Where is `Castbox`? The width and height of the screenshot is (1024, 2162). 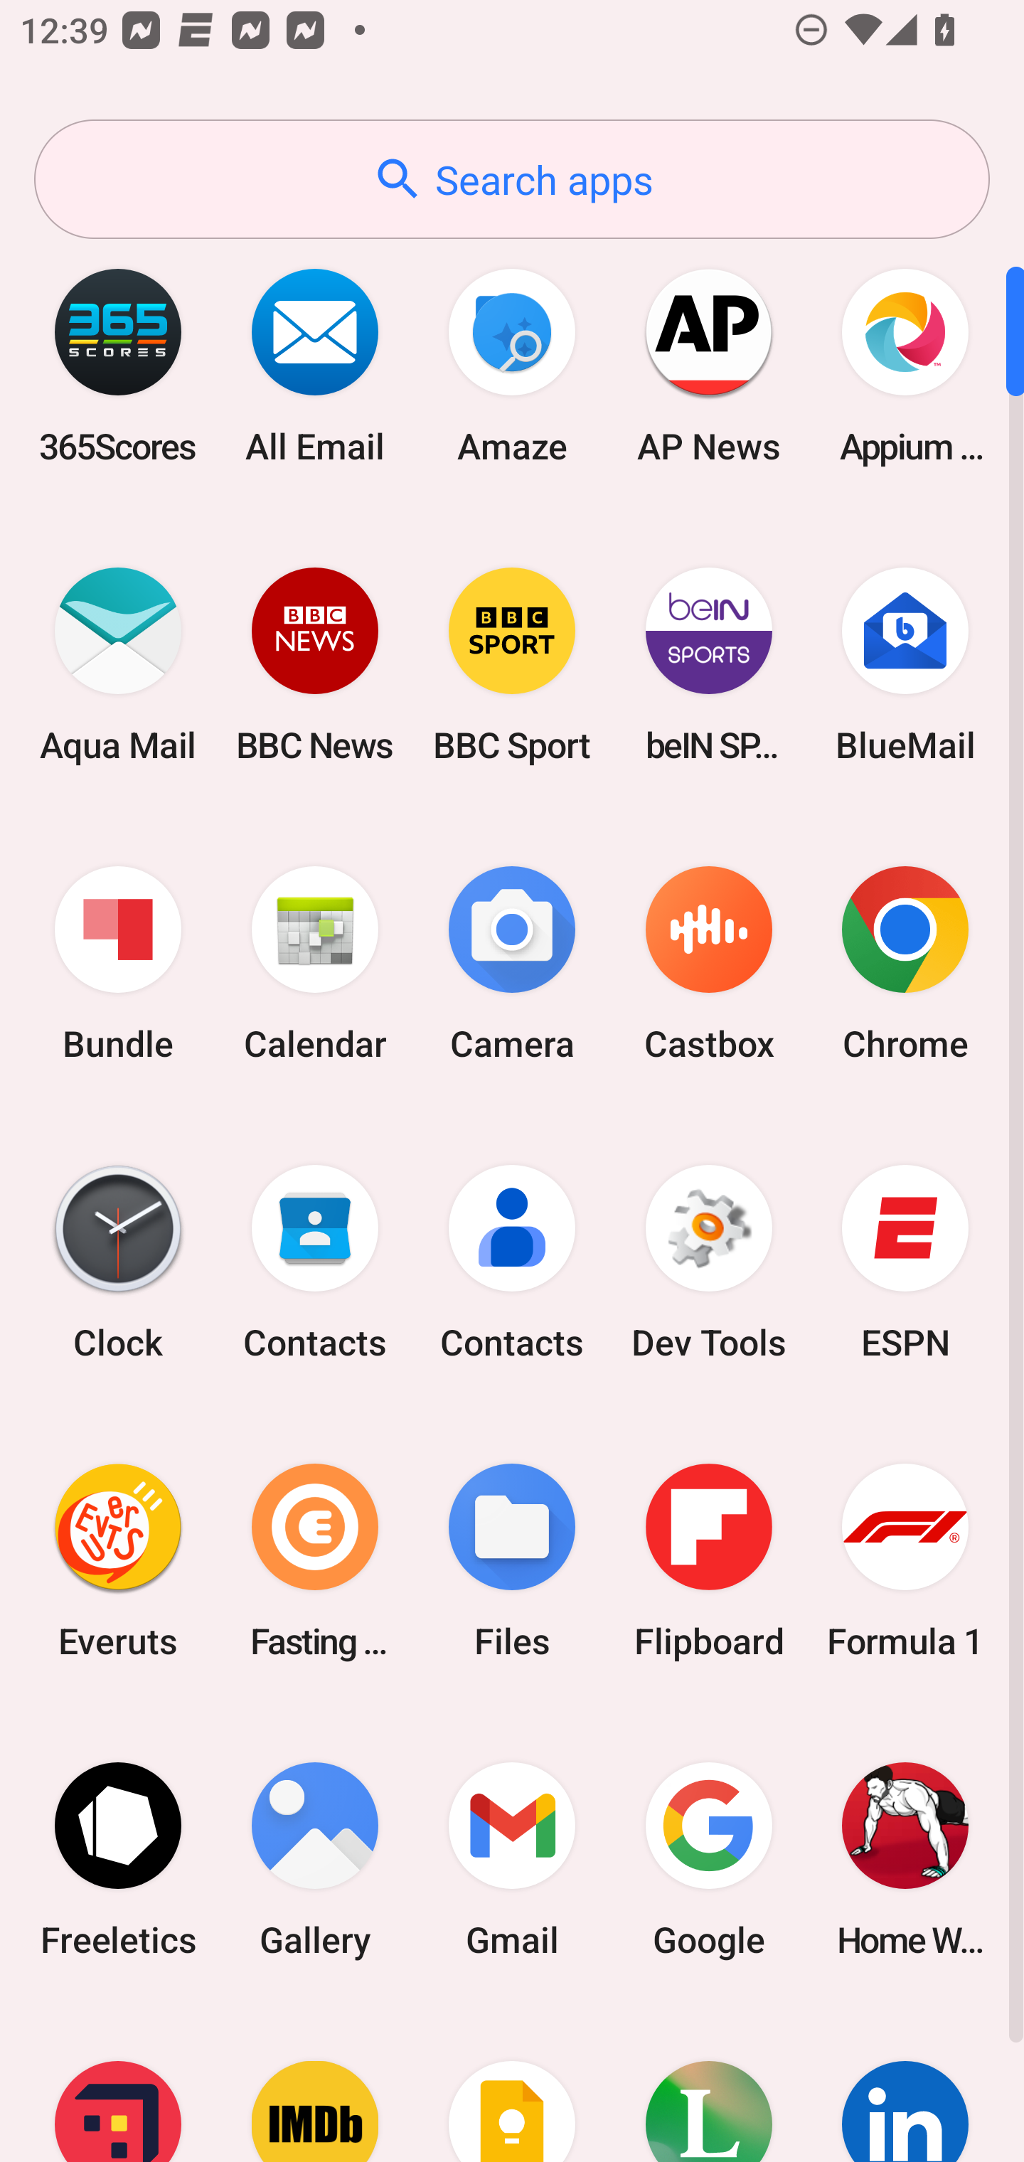
Castbox is located at coordinates (708, 964).